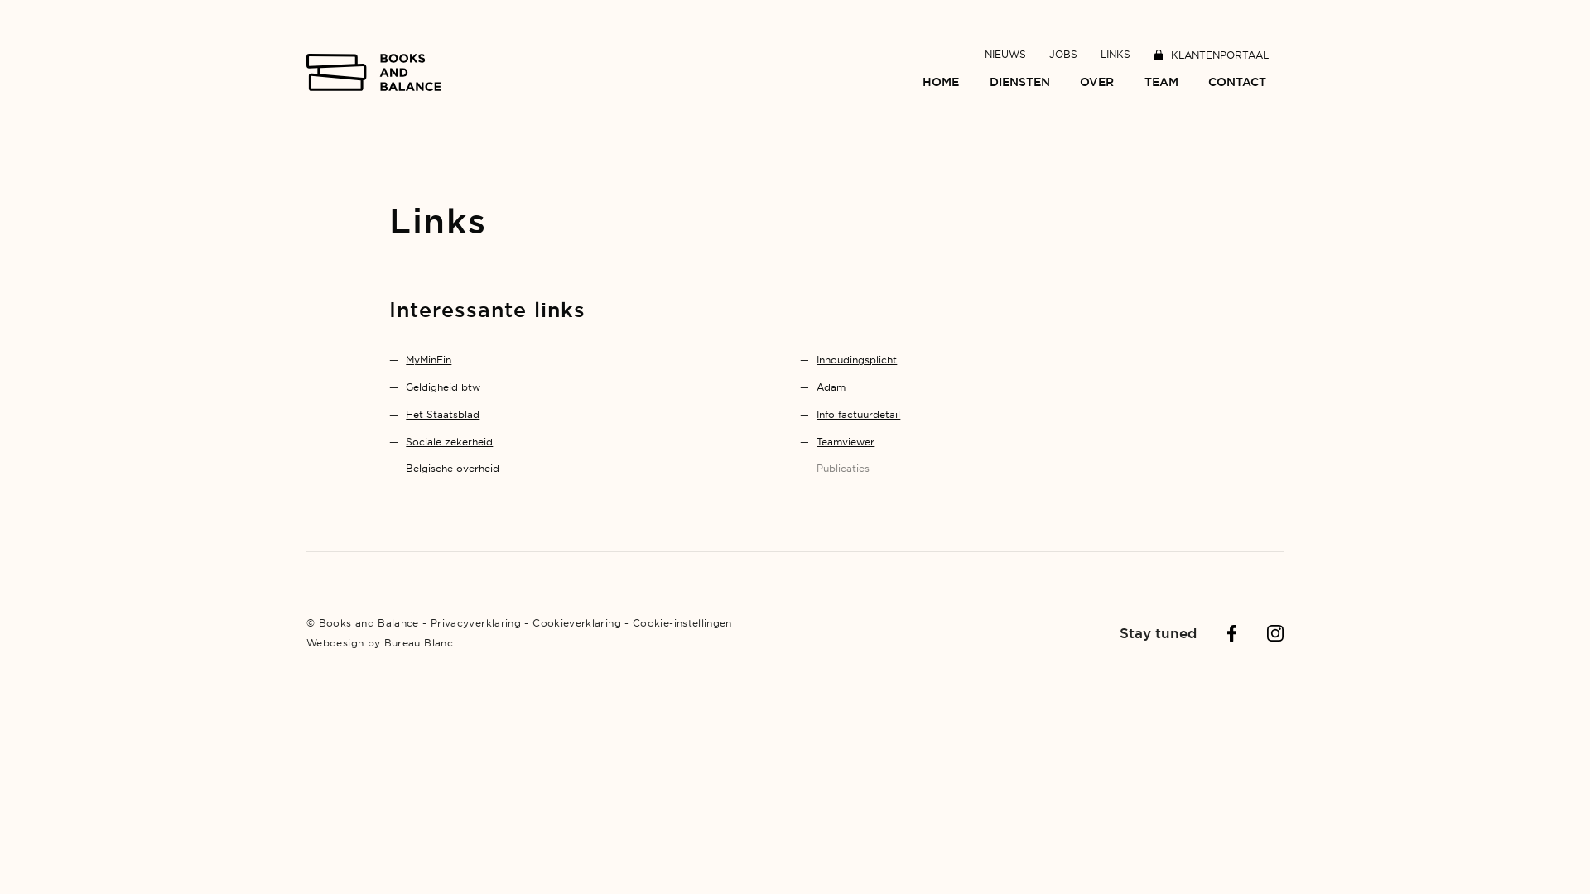 The image size is (1590, 894). I want to click on Cookieverklaring, so click(576, 622).